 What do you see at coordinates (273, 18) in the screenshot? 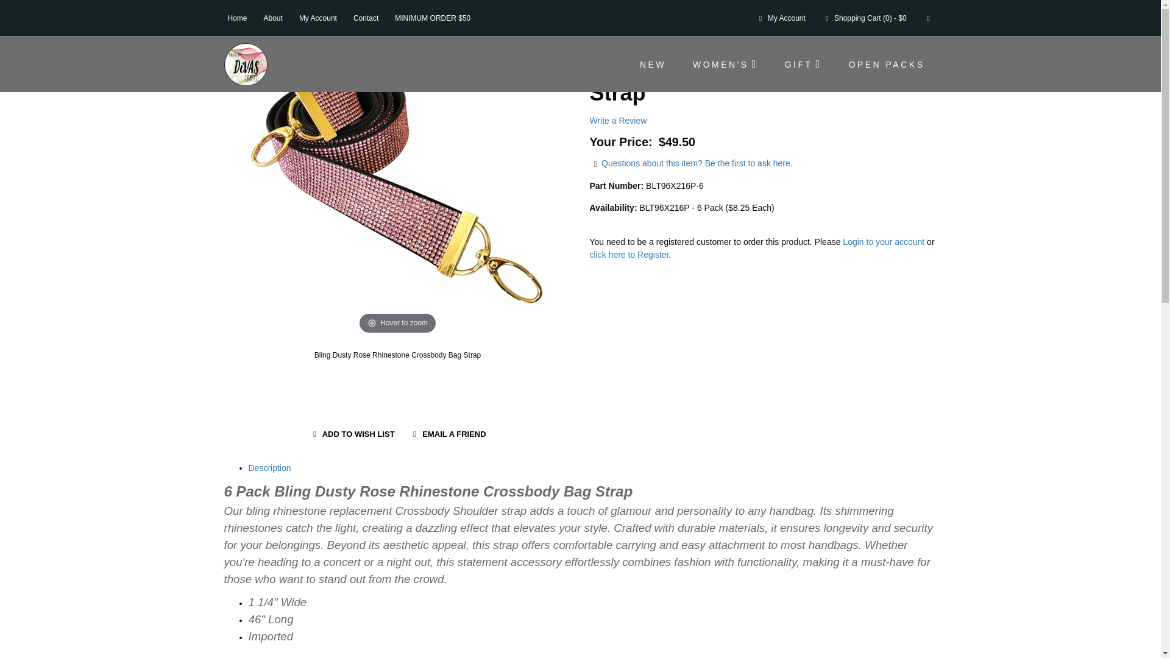
I see `About` at bounding box center [273, 18].